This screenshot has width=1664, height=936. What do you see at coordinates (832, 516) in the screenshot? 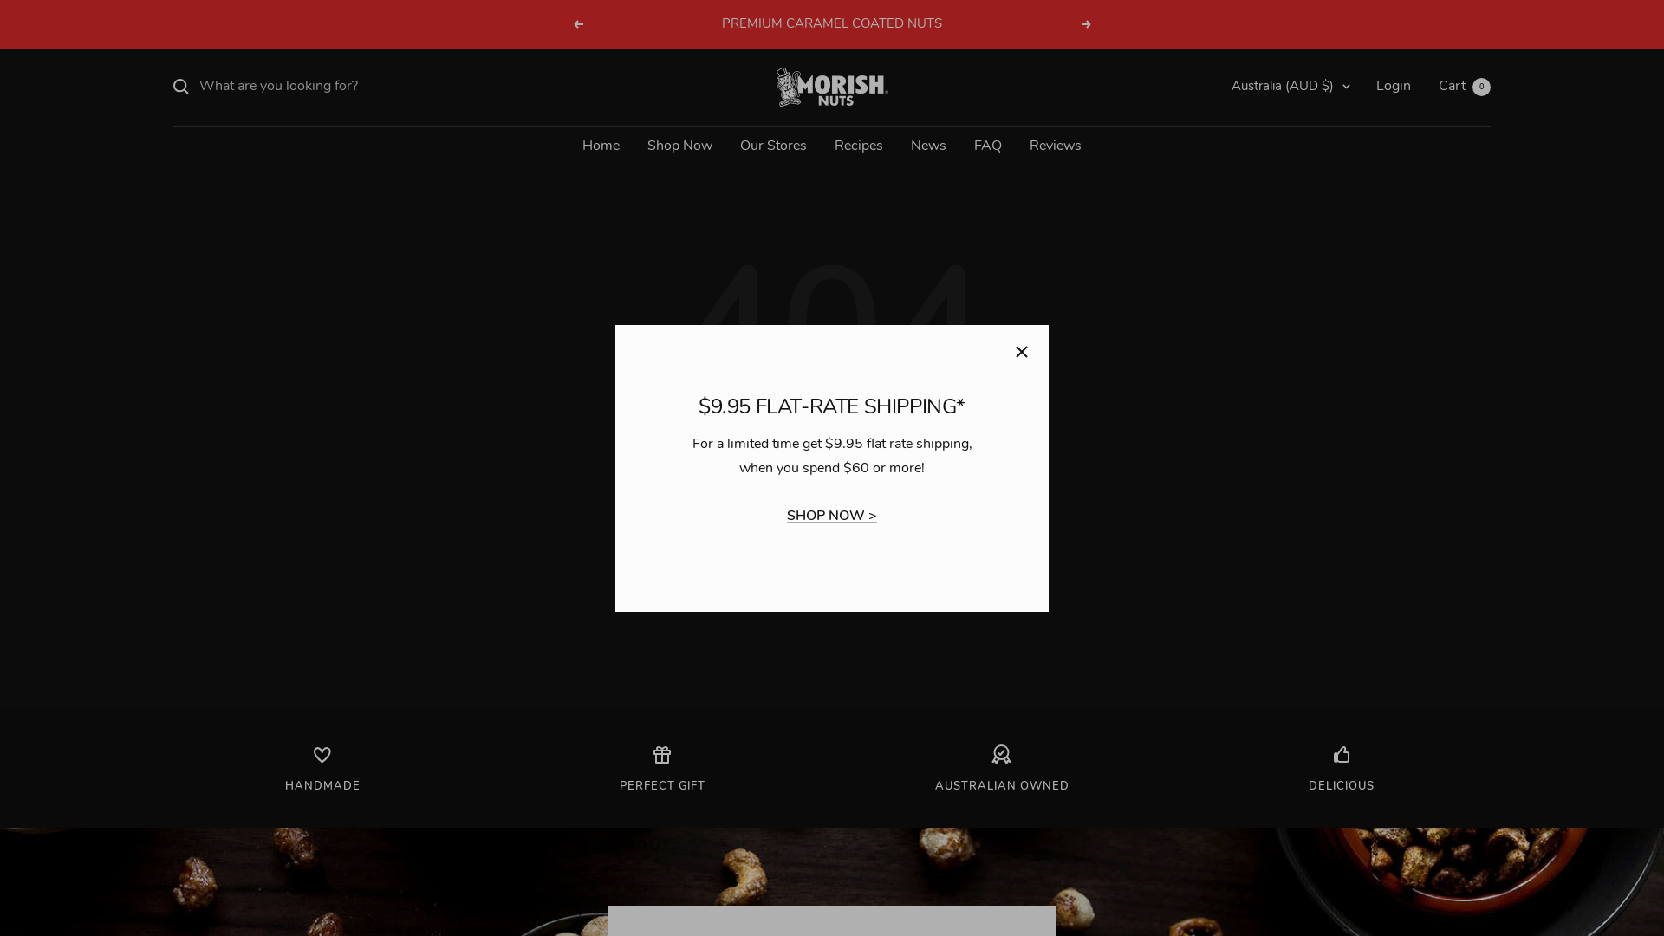
I see `SHOP NOW >` at bounding box center [832, 516].